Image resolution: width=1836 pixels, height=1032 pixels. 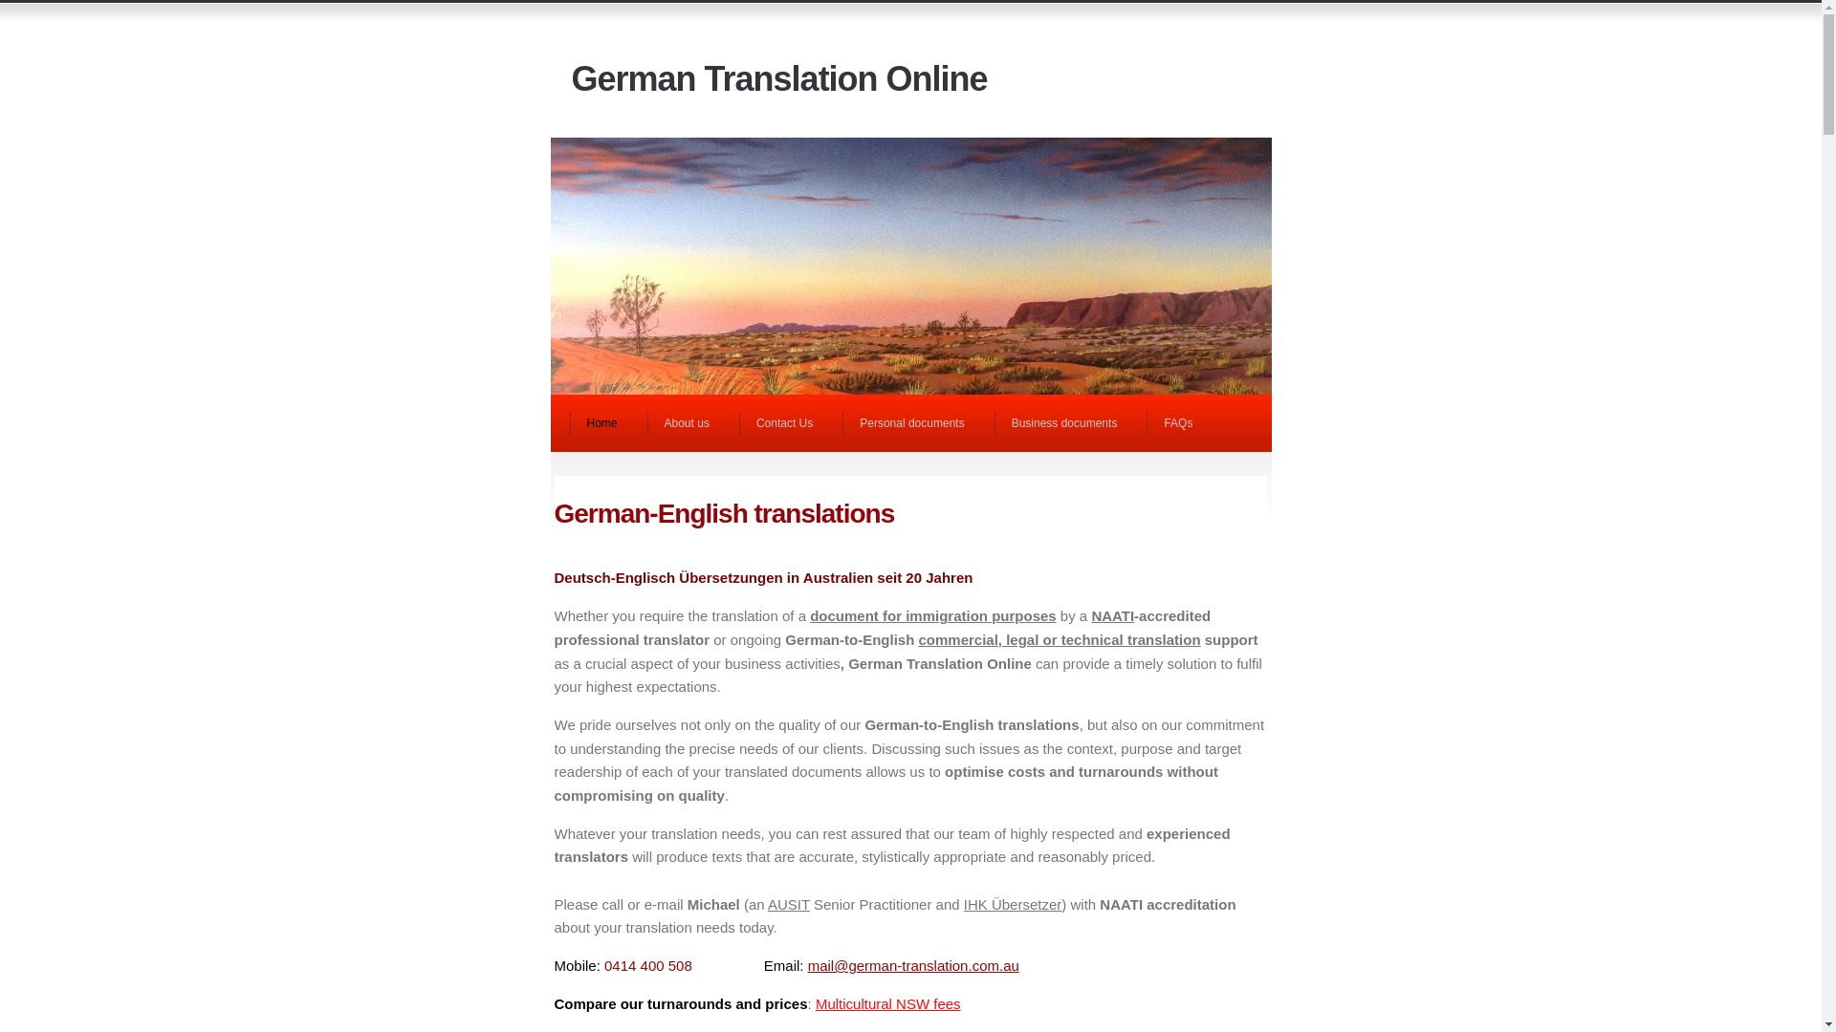 What do you see at coordinates (1113, 615) in the screenshot?
I see `NAATI` at bounding box center [1113, 615].